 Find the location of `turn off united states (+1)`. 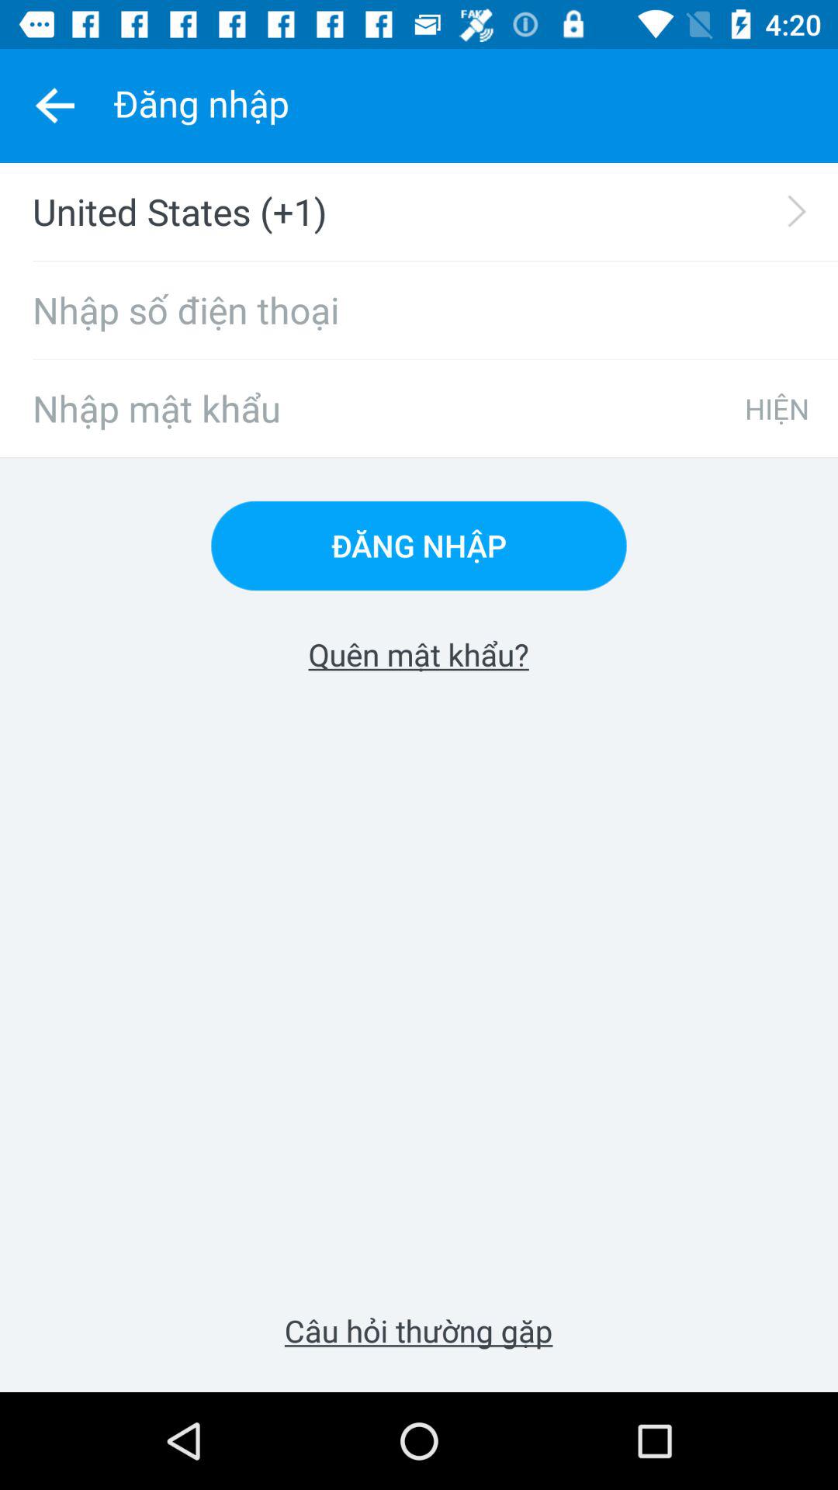

turn off united states (+1) is located at coordinates (429, 211).